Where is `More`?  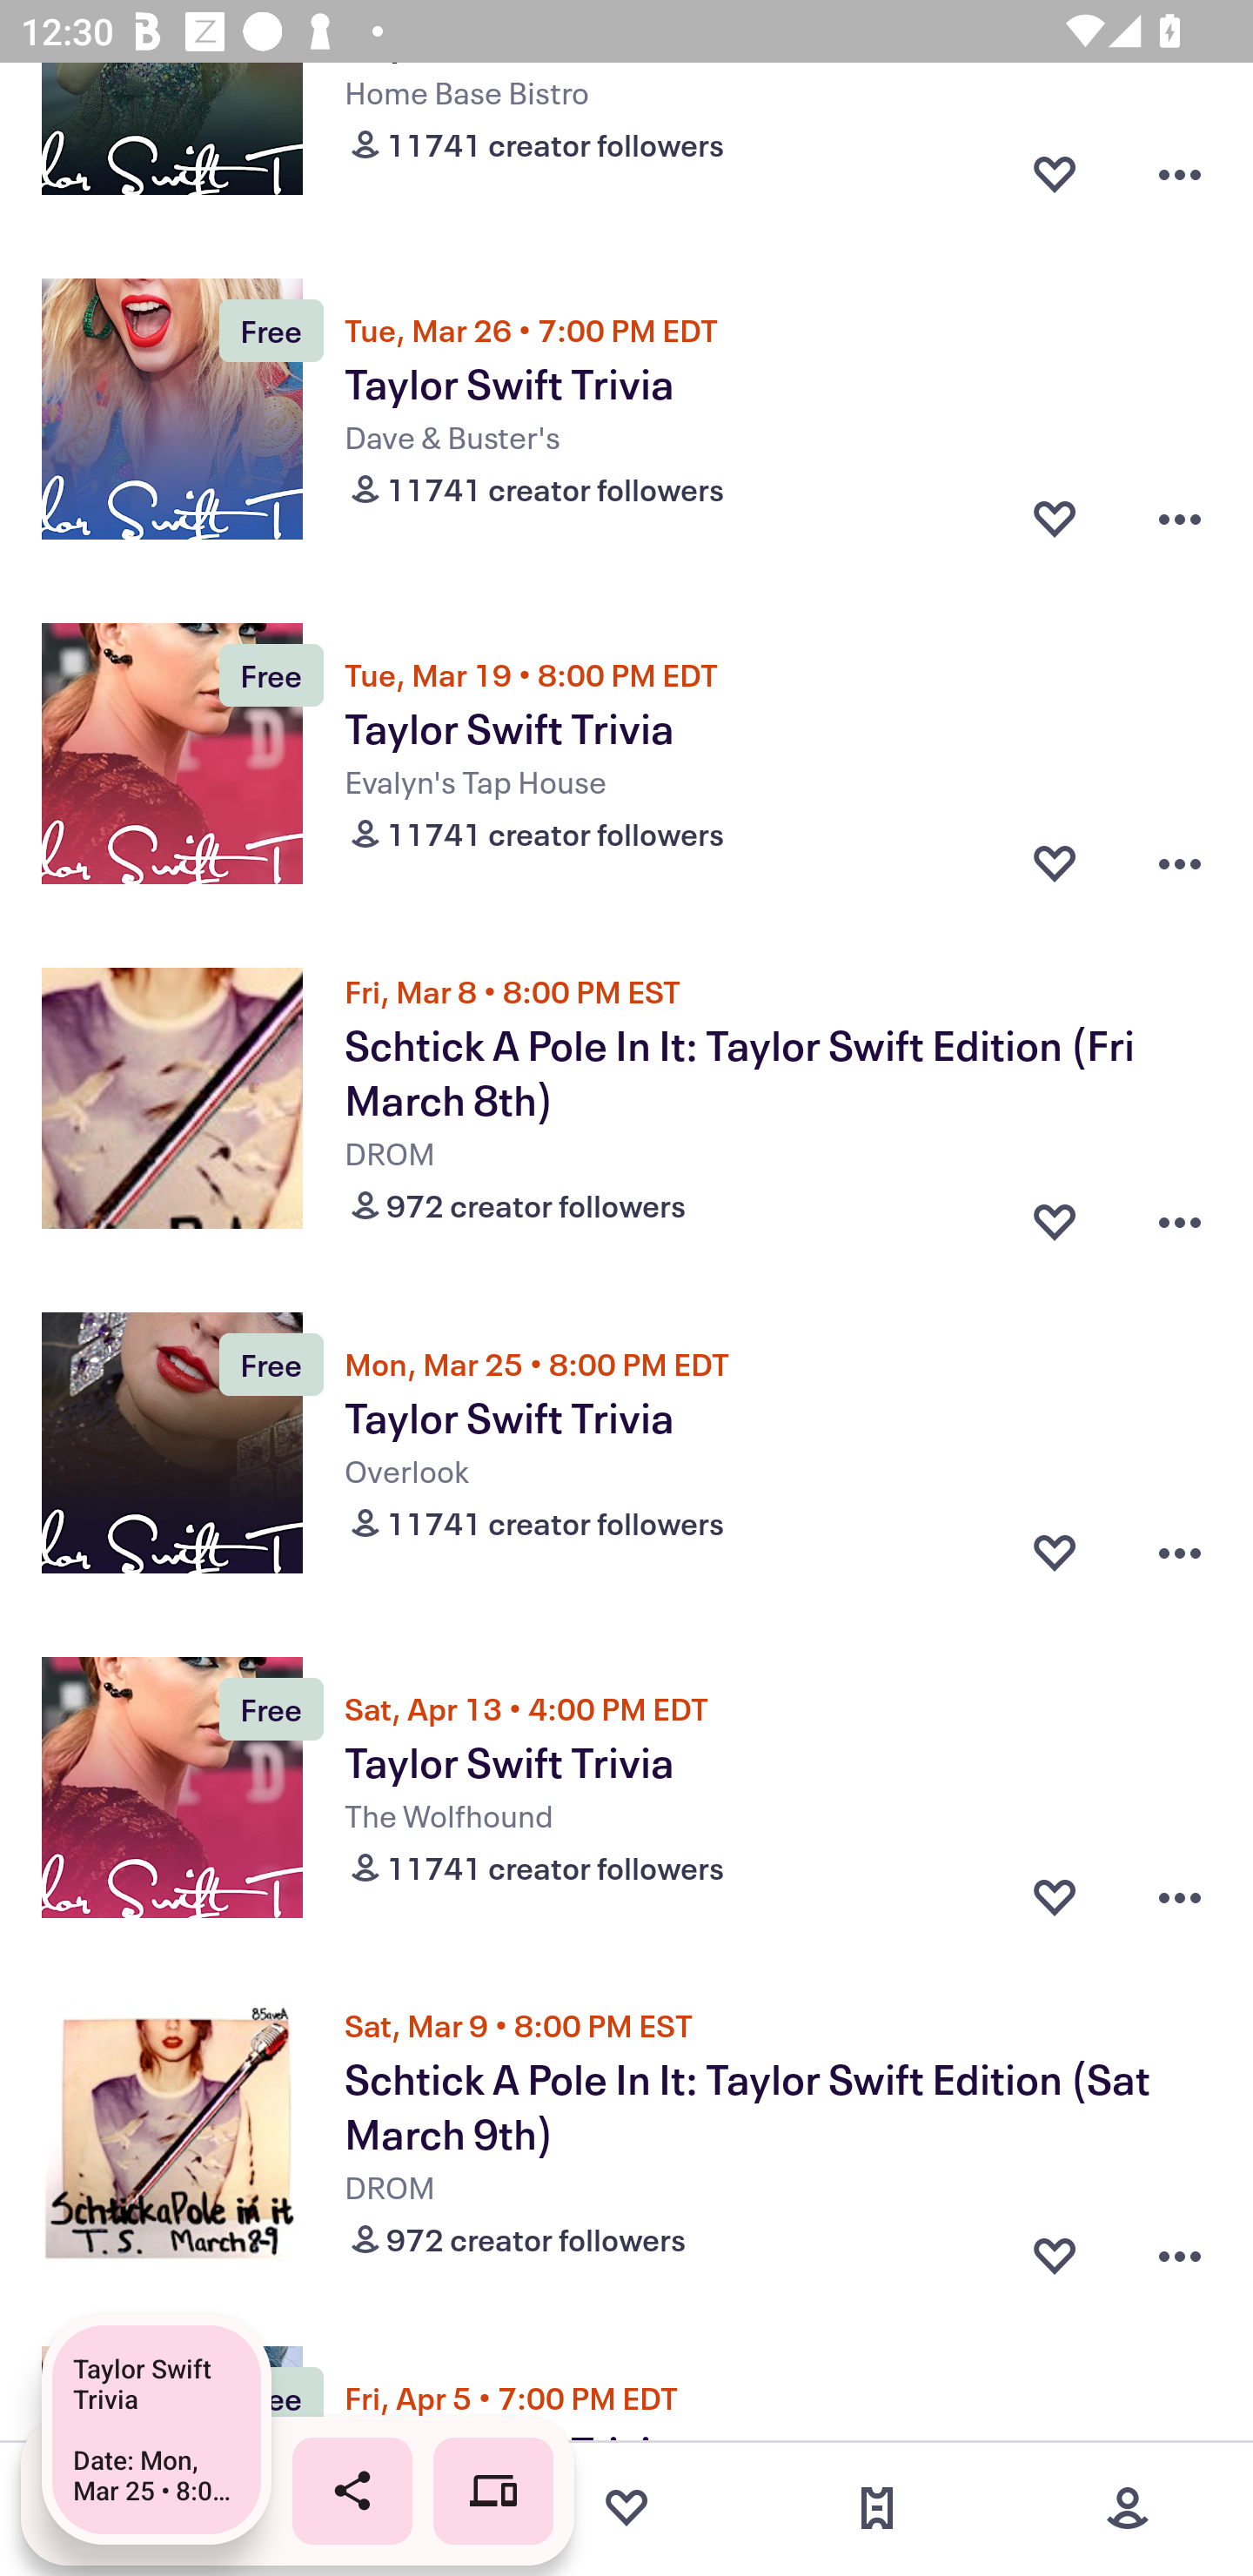 More is located at coordinates (1128, 2508).